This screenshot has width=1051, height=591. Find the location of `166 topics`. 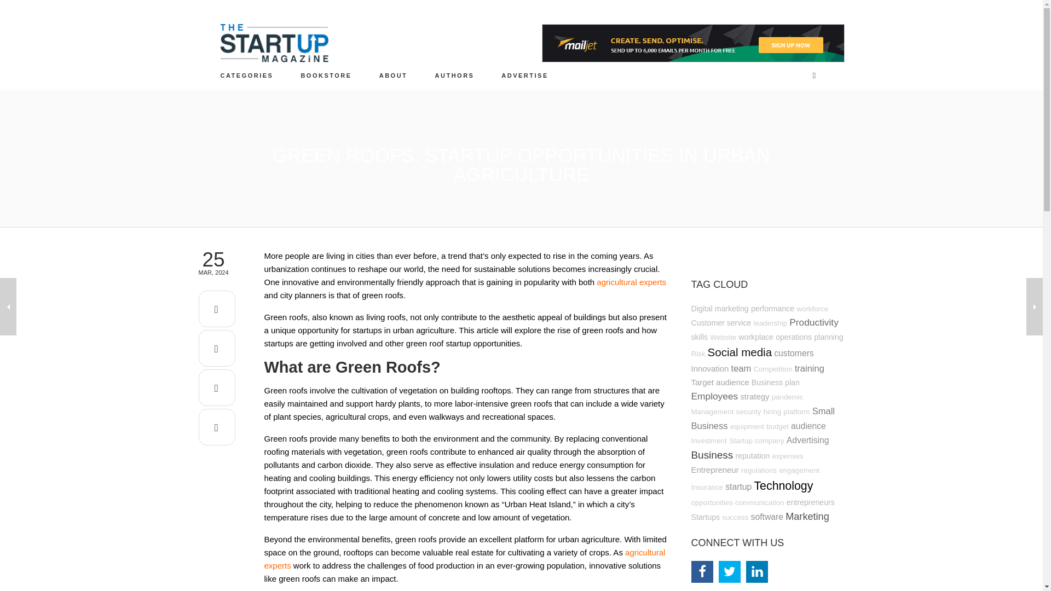

166 topics is located at coordinates (723, 337).